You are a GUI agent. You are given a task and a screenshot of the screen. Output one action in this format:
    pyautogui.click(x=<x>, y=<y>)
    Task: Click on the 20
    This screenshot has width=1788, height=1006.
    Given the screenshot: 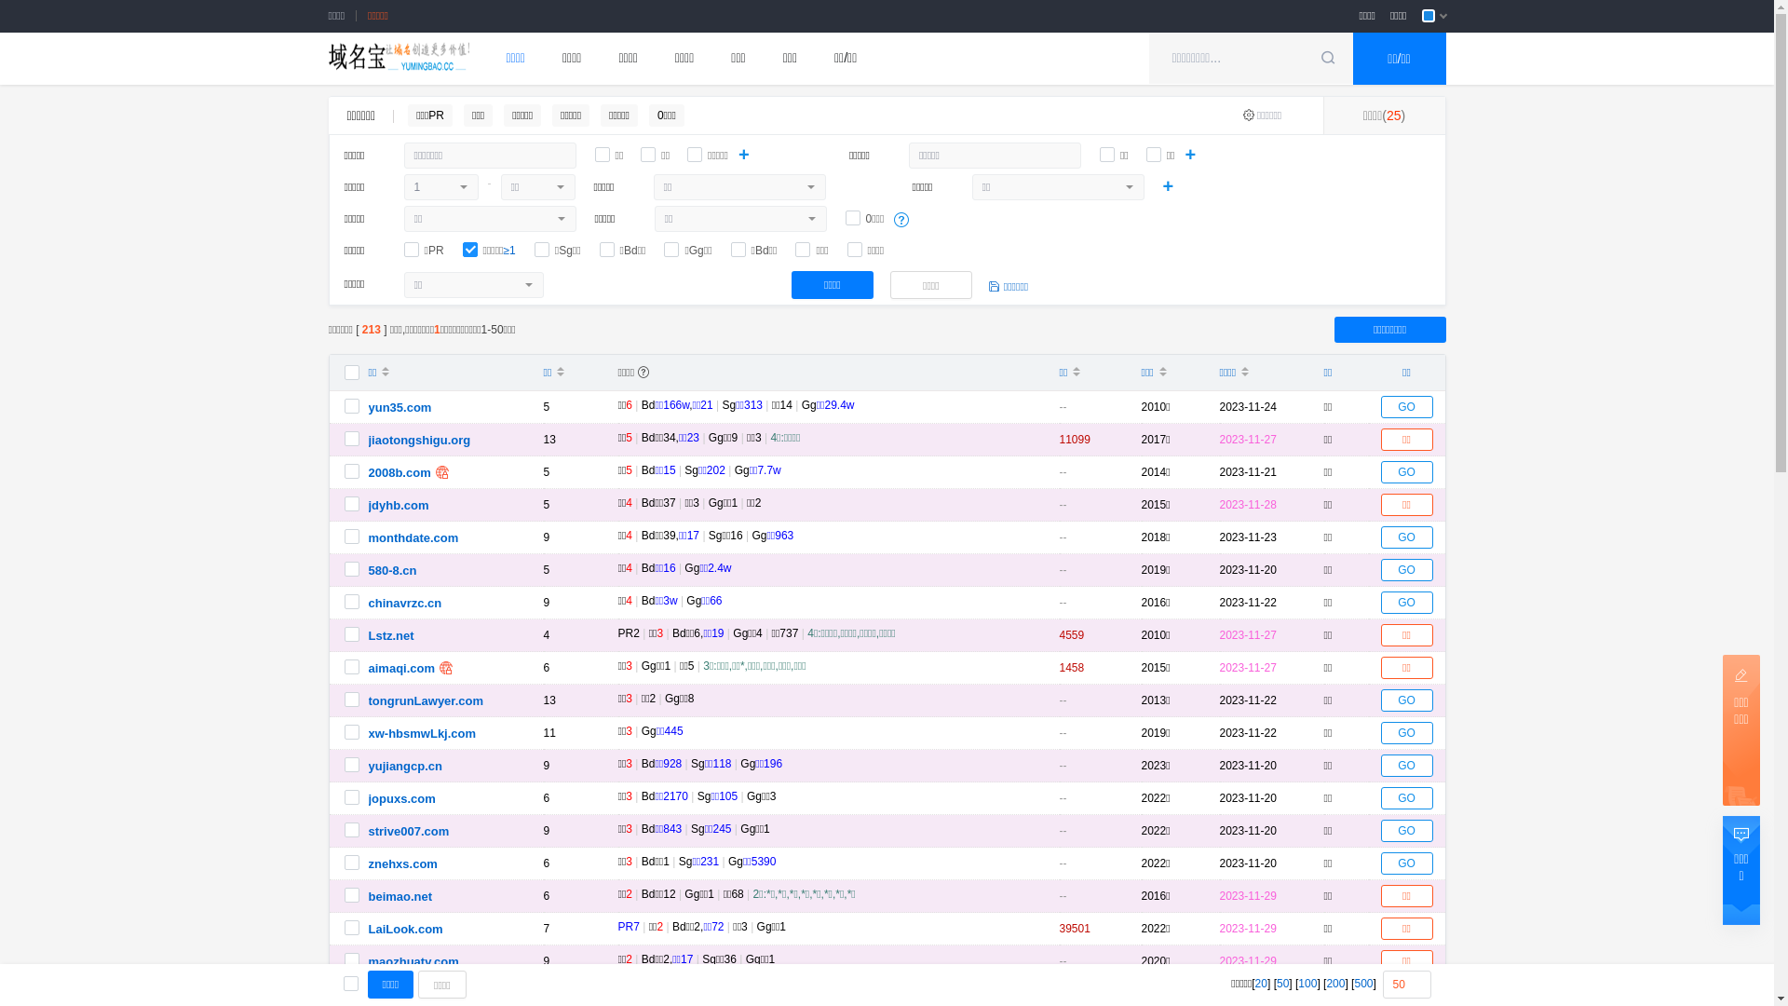 What is the action you would take?
    pyautogui.click(x=1261, y=984)
    